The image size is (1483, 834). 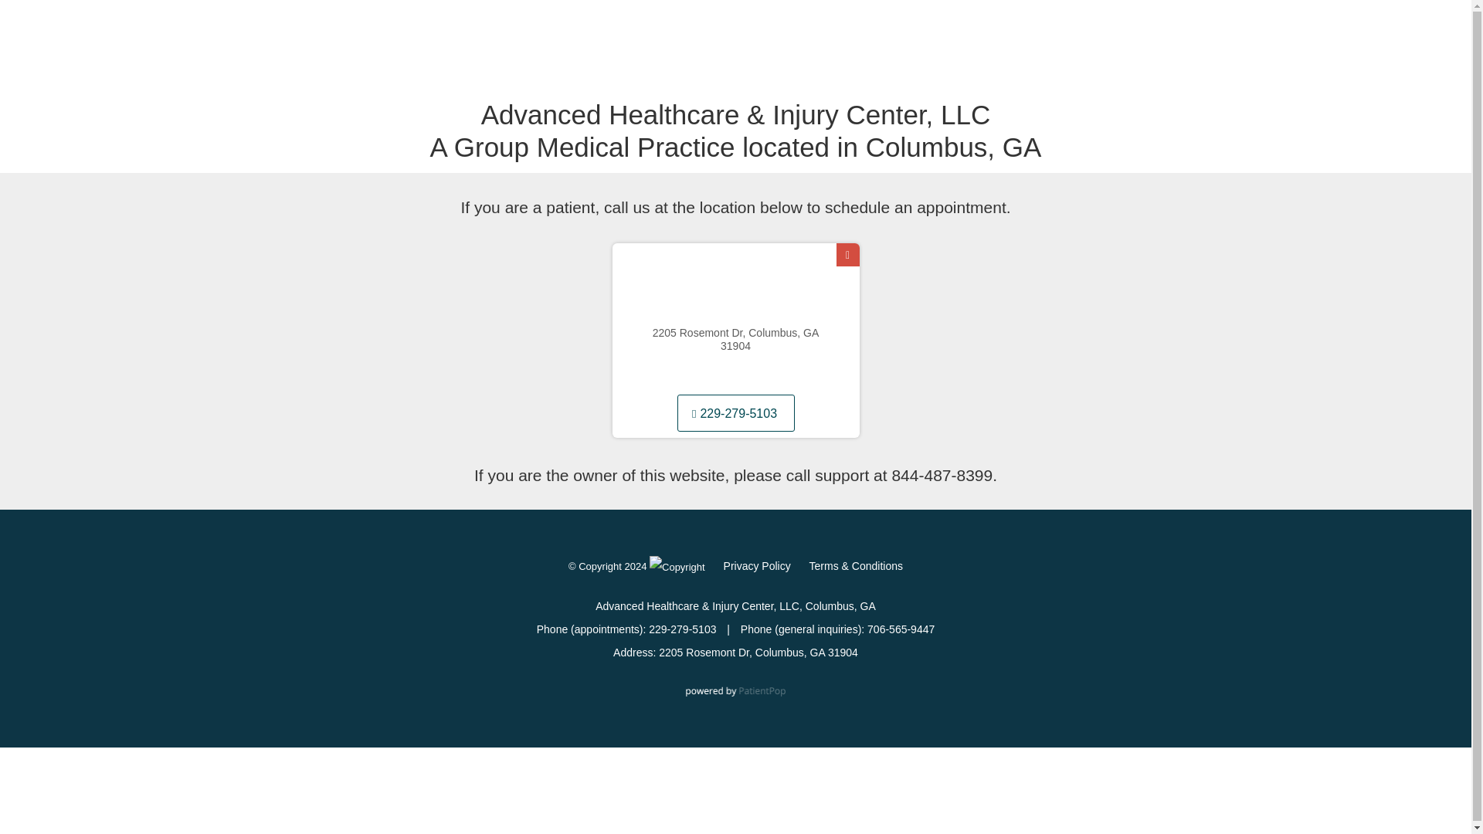 I want to click on Telehealth, so click(x=686, y=72).